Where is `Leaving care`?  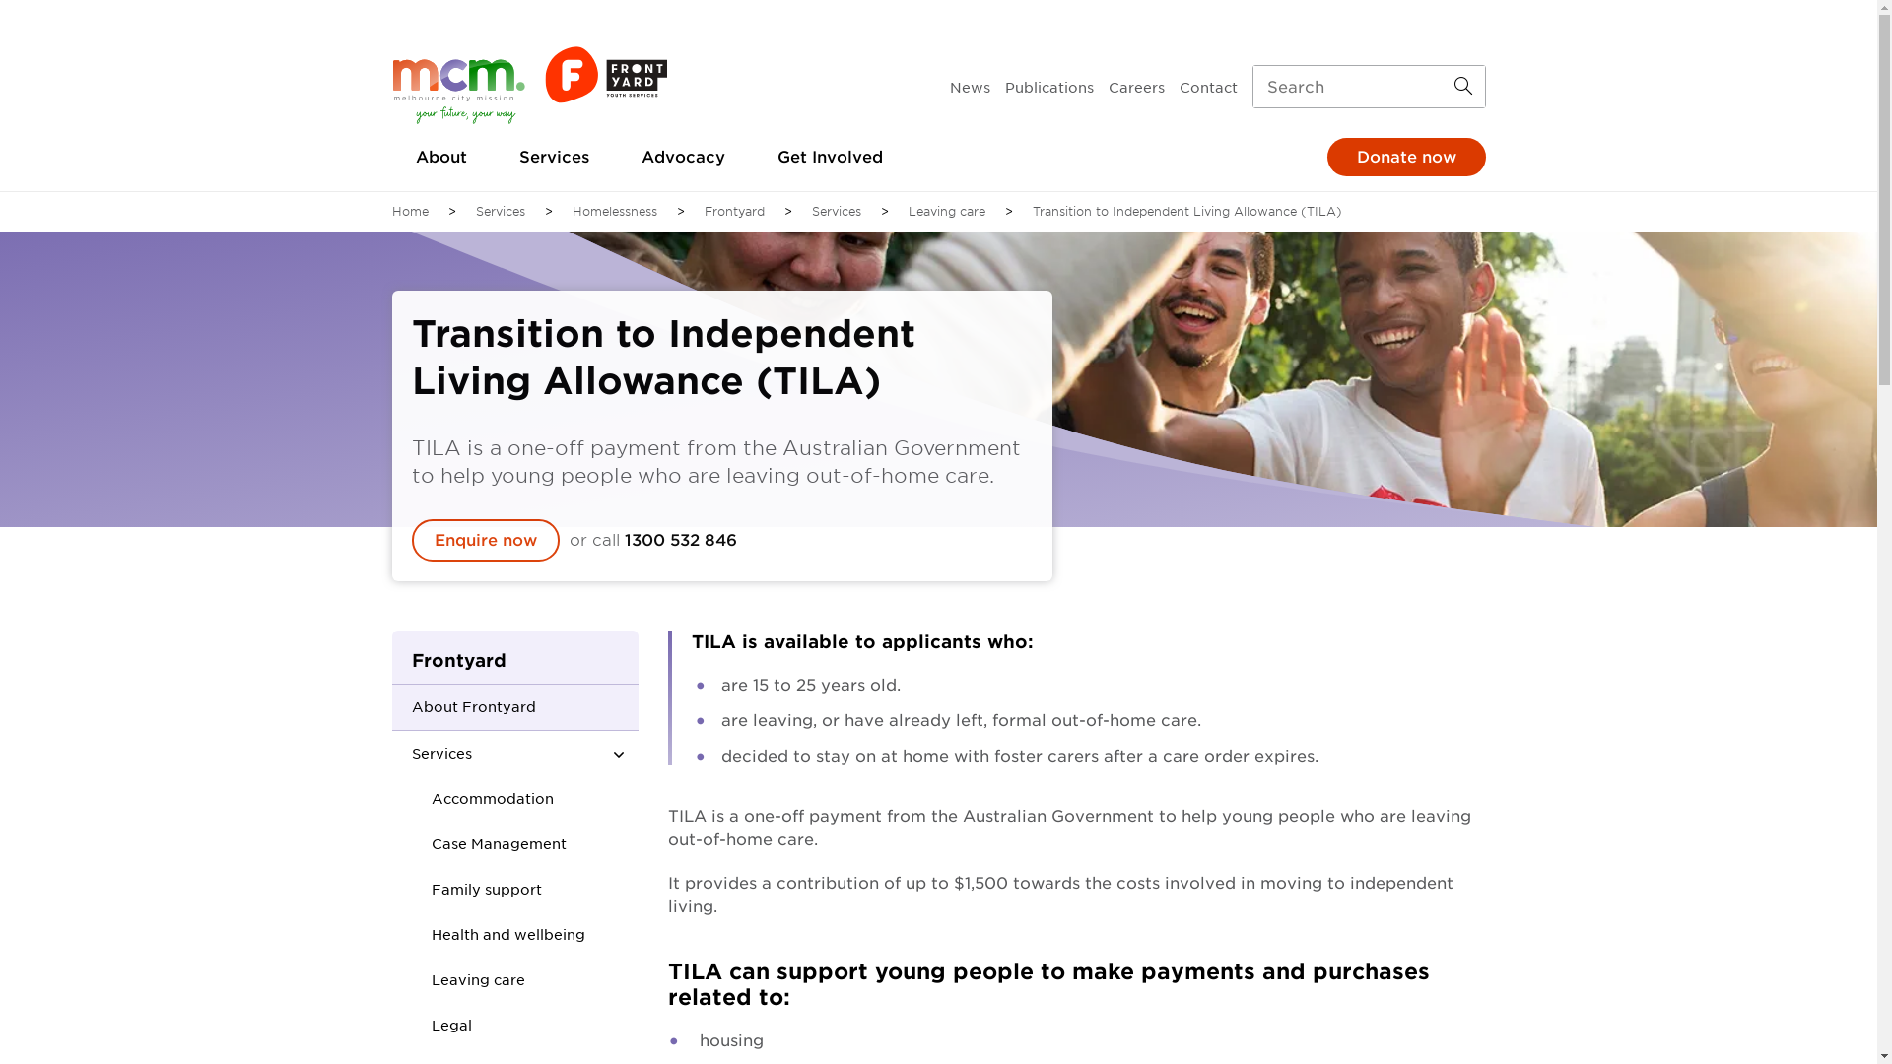 Leaving care is located at coordinates (947, 212).